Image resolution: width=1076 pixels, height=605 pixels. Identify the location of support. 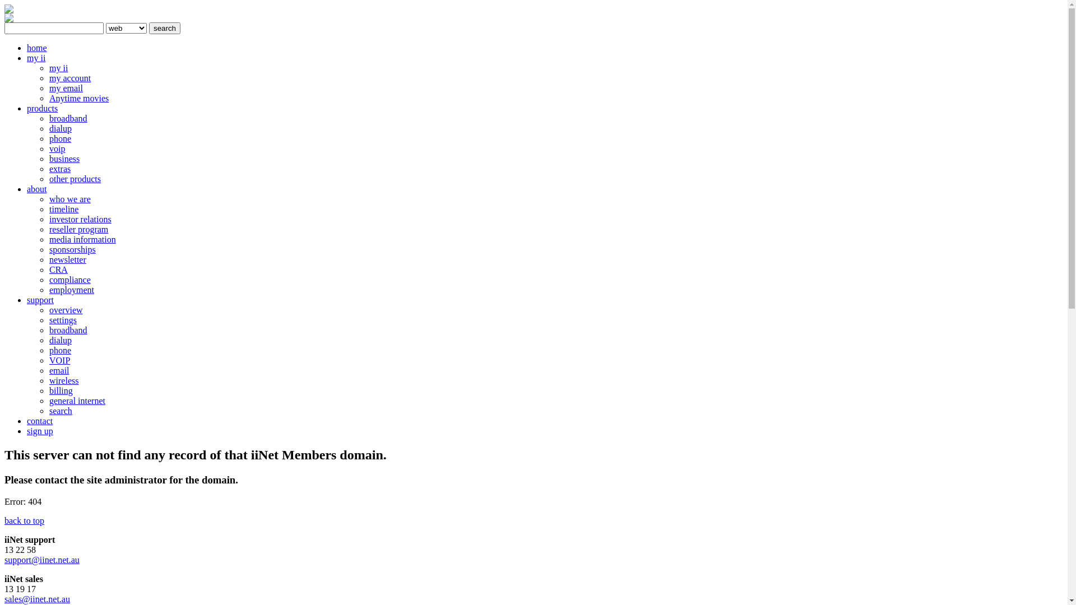
(40, 300).